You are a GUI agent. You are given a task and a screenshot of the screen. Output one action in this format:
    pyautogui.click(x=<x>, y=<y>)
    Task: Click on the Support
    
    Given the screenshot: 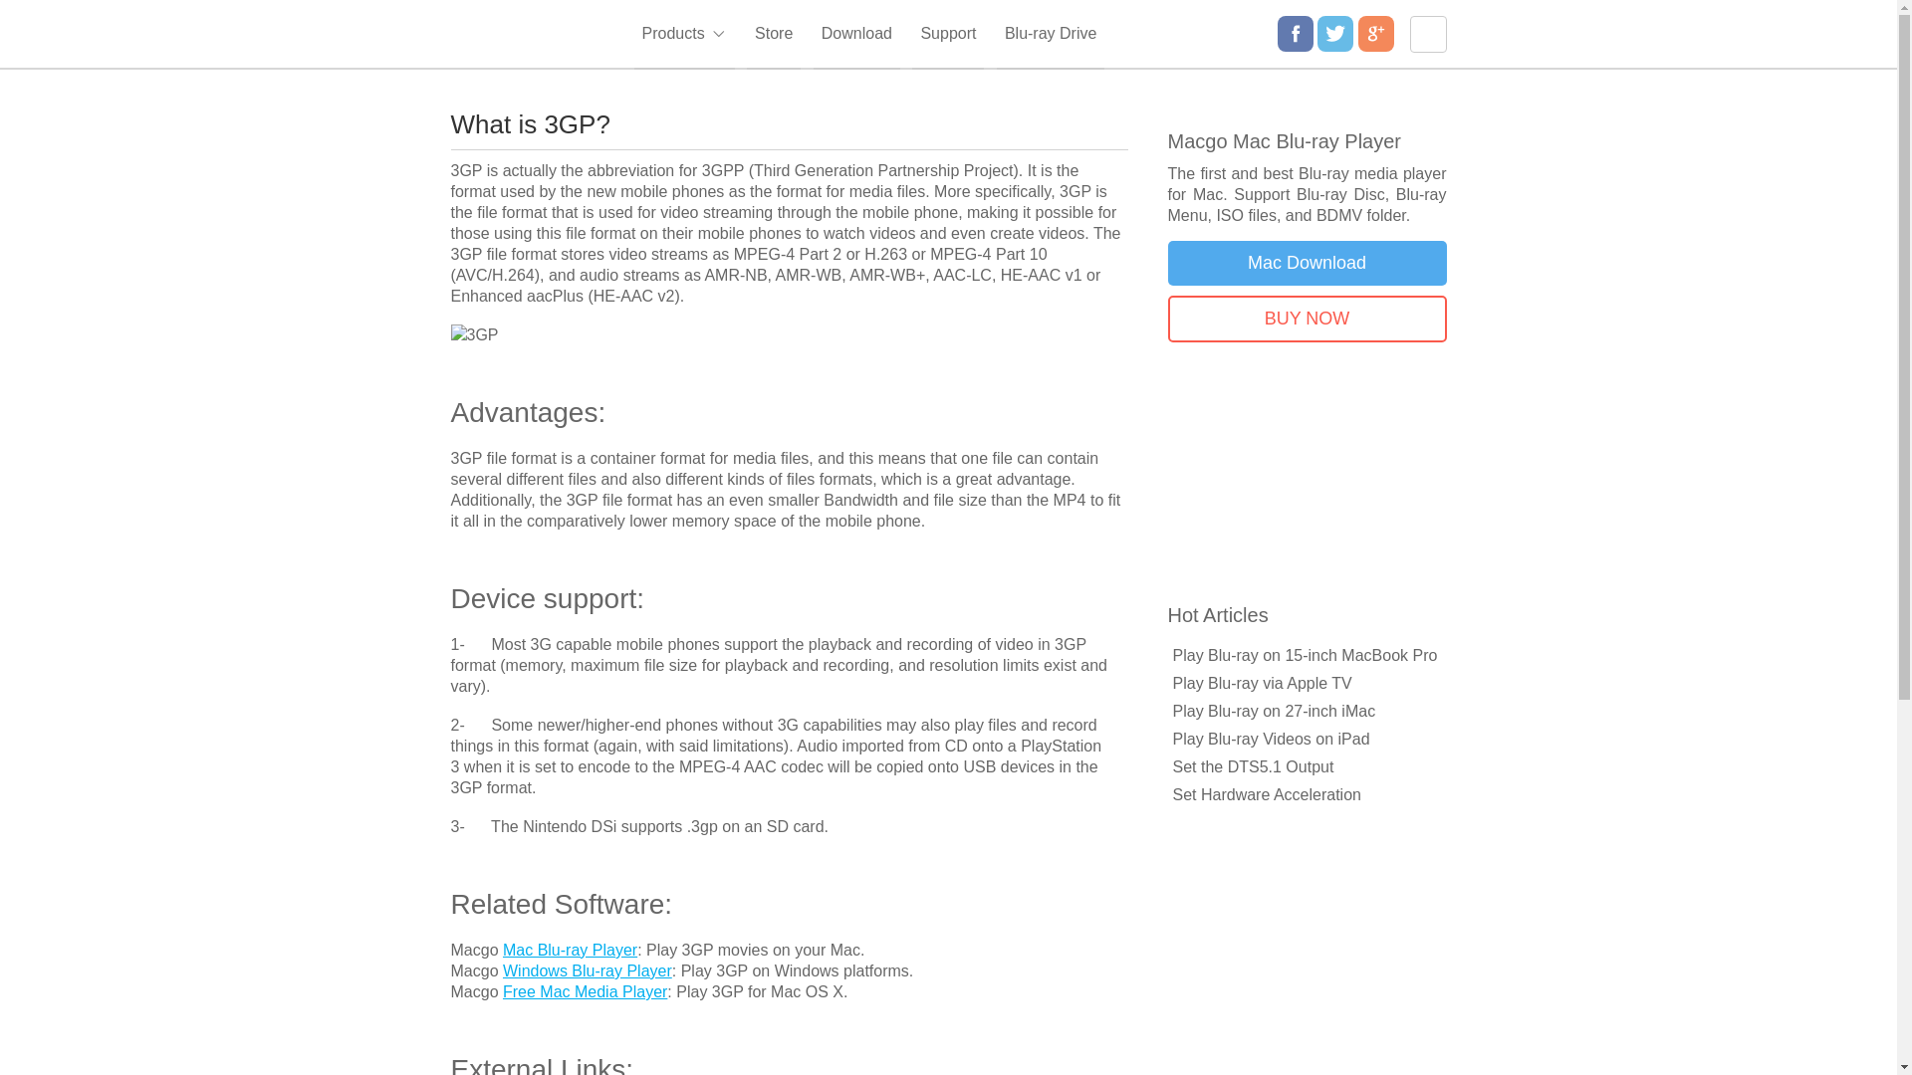 What is the action you would take?
    pyautogui.click(x=948, y=35)
    